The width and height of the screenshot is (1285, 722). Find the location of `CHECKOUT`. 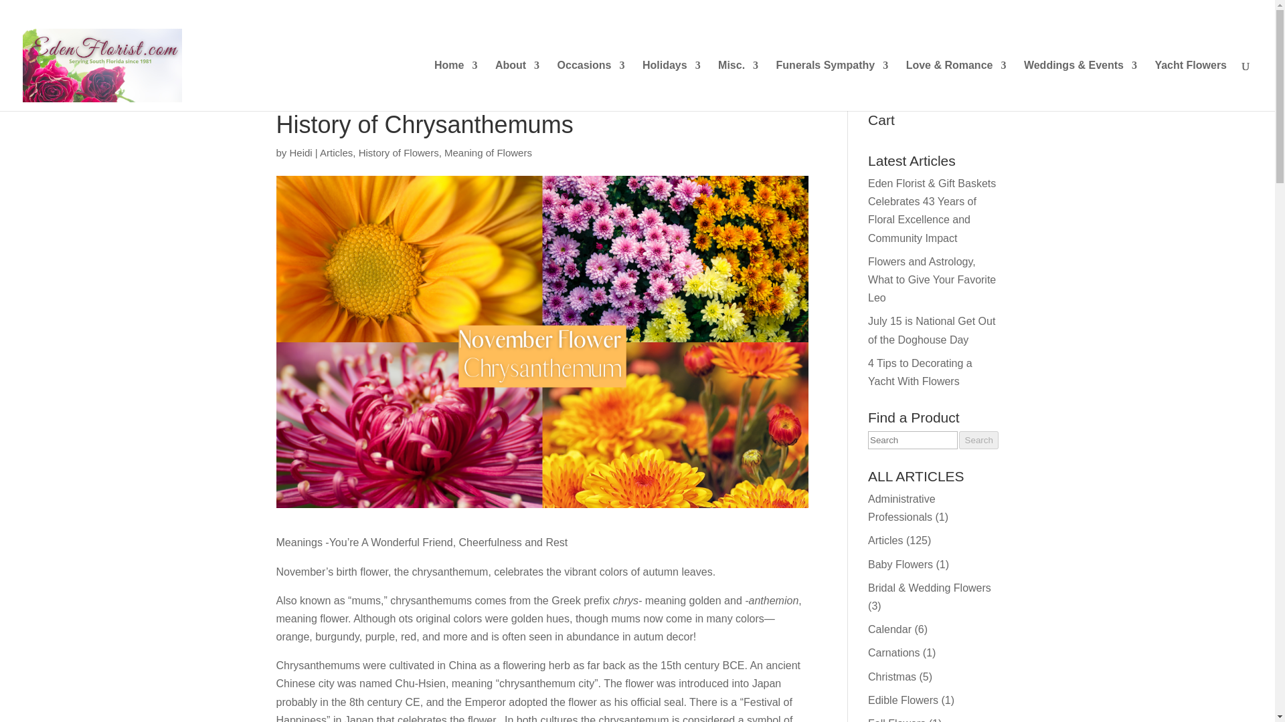

CHECKOUT is located at coordinates (1099, 17).